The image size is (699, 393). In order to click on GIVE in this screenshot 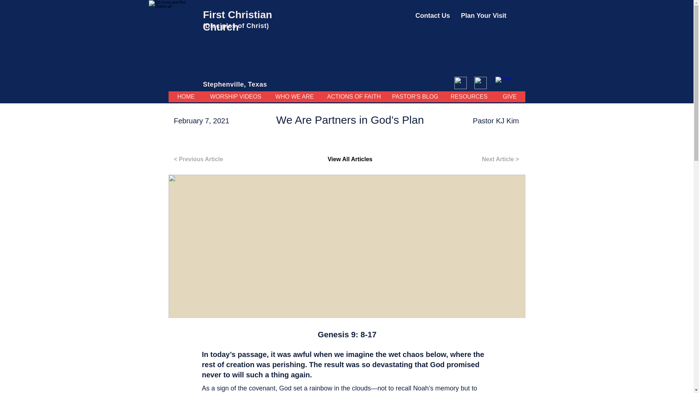, I will do `click(509, 96)`.